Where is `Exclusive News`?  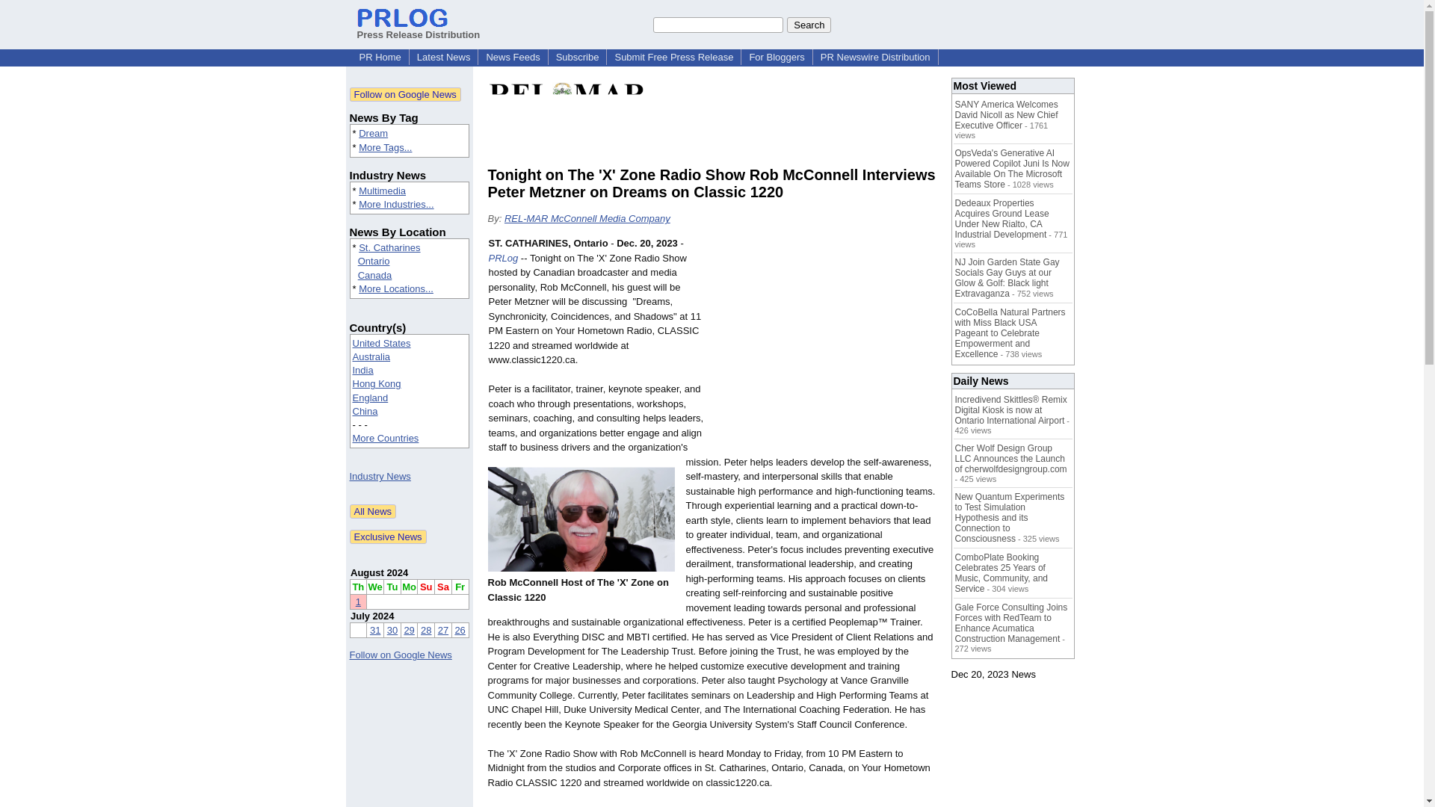
Exclusive News is located at coordinates (388, 537).